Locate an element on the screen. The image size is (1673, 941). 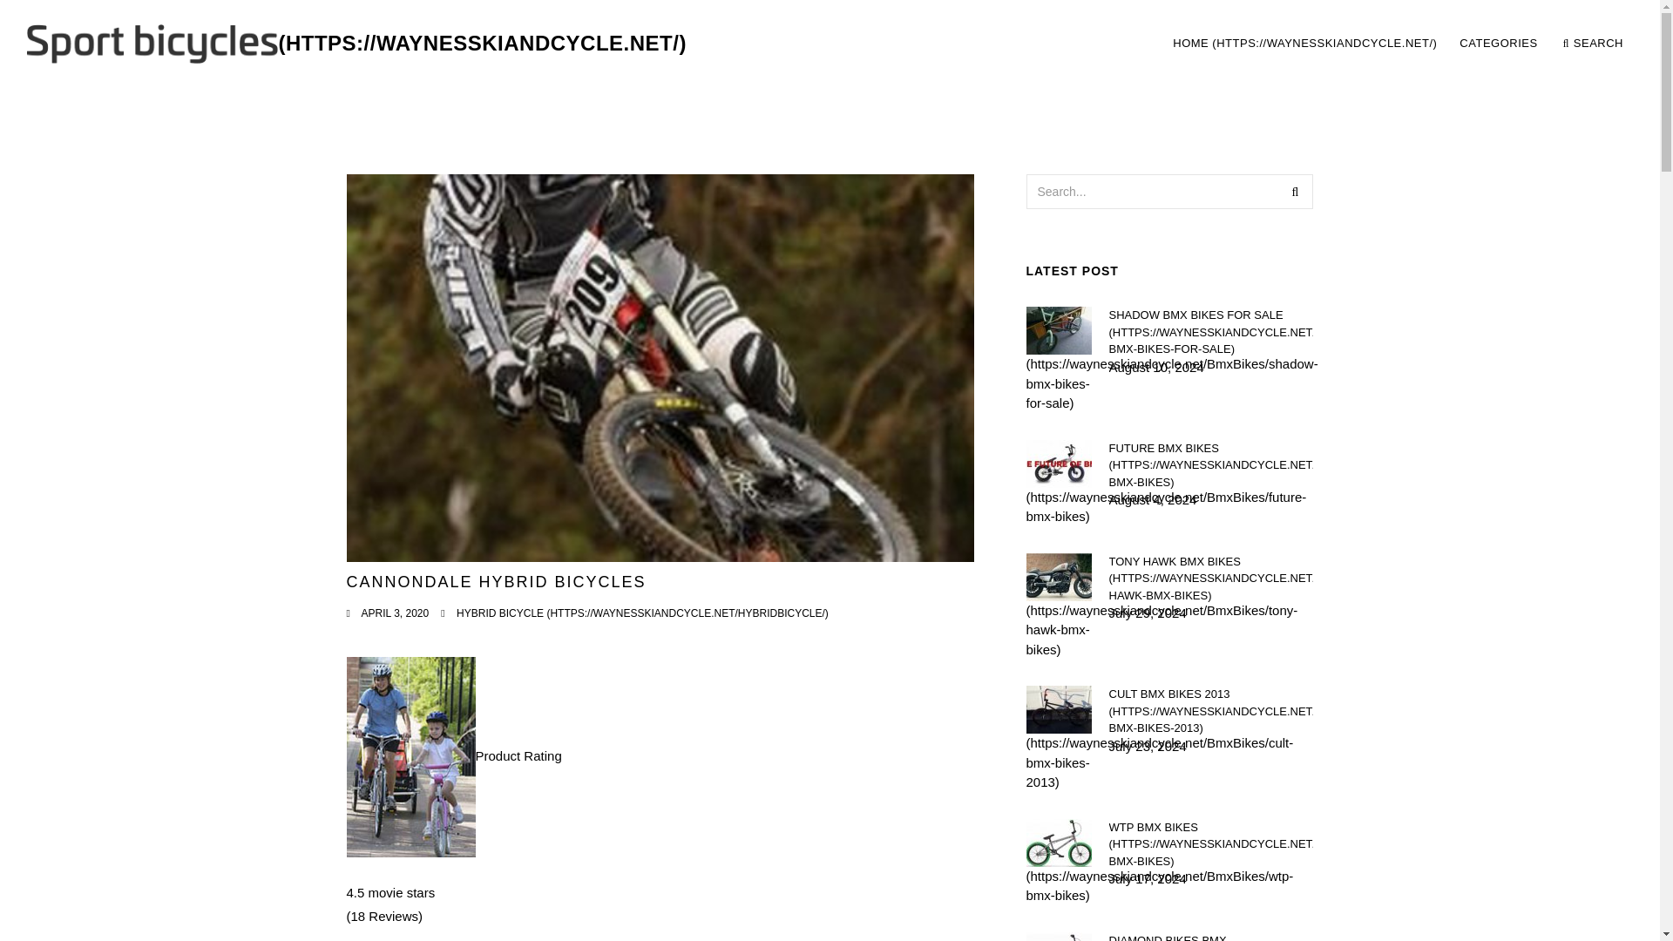
SHADOW BMX BIKES FOR SALE is located at coordinates (356, 44).